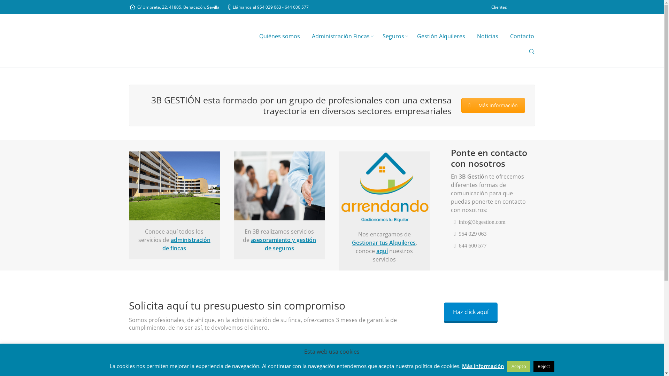 The height and width of the screenshot is (376, 669). What do you see at coordinates (488, 37) in the screenshot?
I see `Noticias` at bounding box center [488, 37].